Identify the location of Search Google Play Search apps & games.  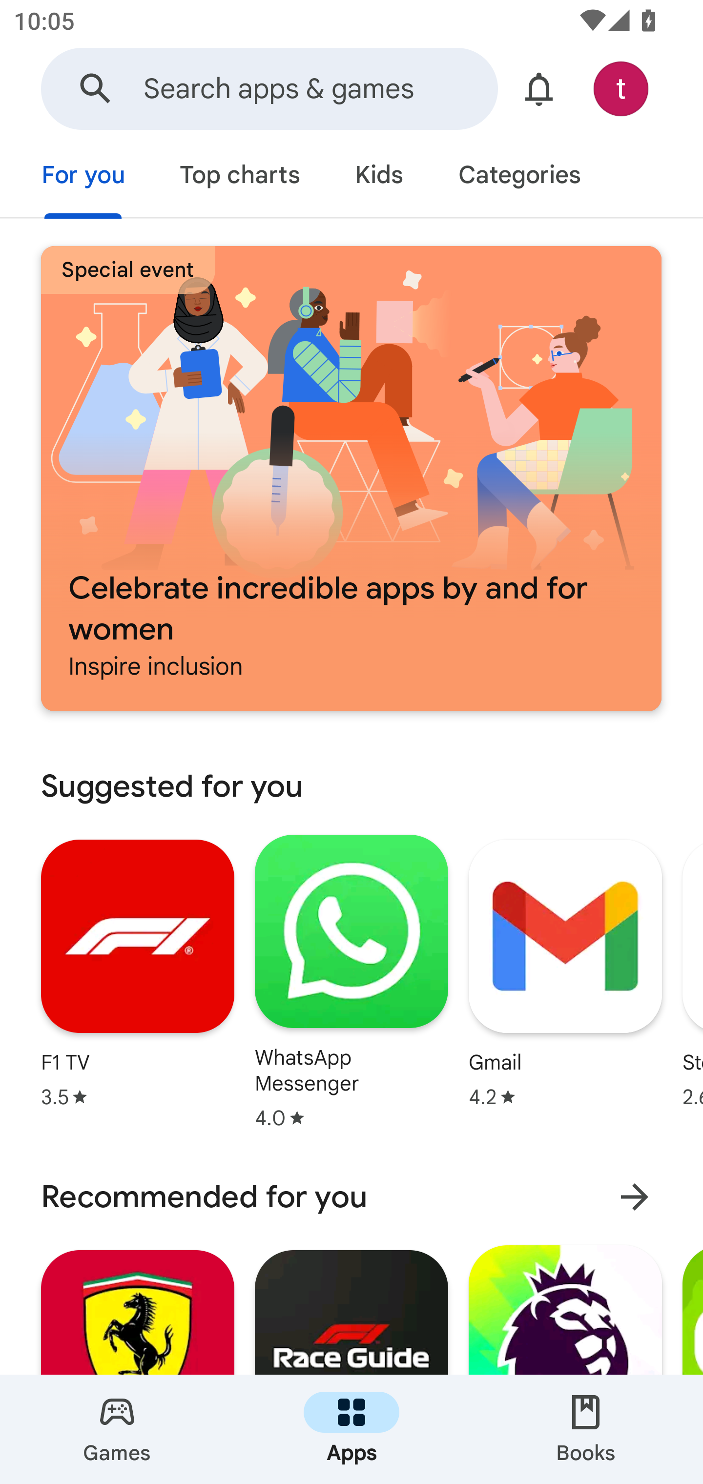
(269, 89).